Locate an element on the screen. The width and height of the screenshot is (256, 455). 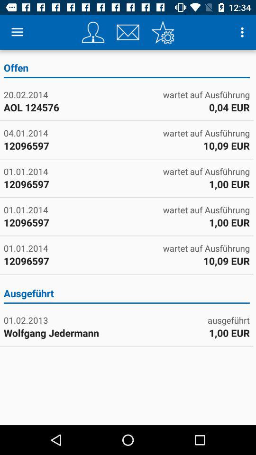
tap the icon next to 01.02.2013 icon is located at coordinates (229, 320).